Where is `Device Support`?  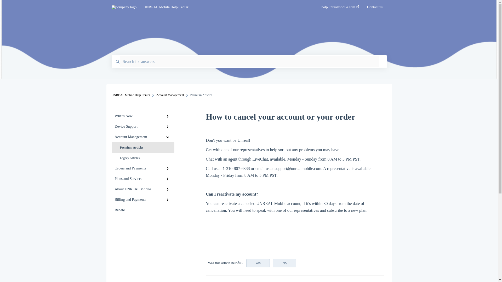 Device Support is located at coordinates (143, 127).